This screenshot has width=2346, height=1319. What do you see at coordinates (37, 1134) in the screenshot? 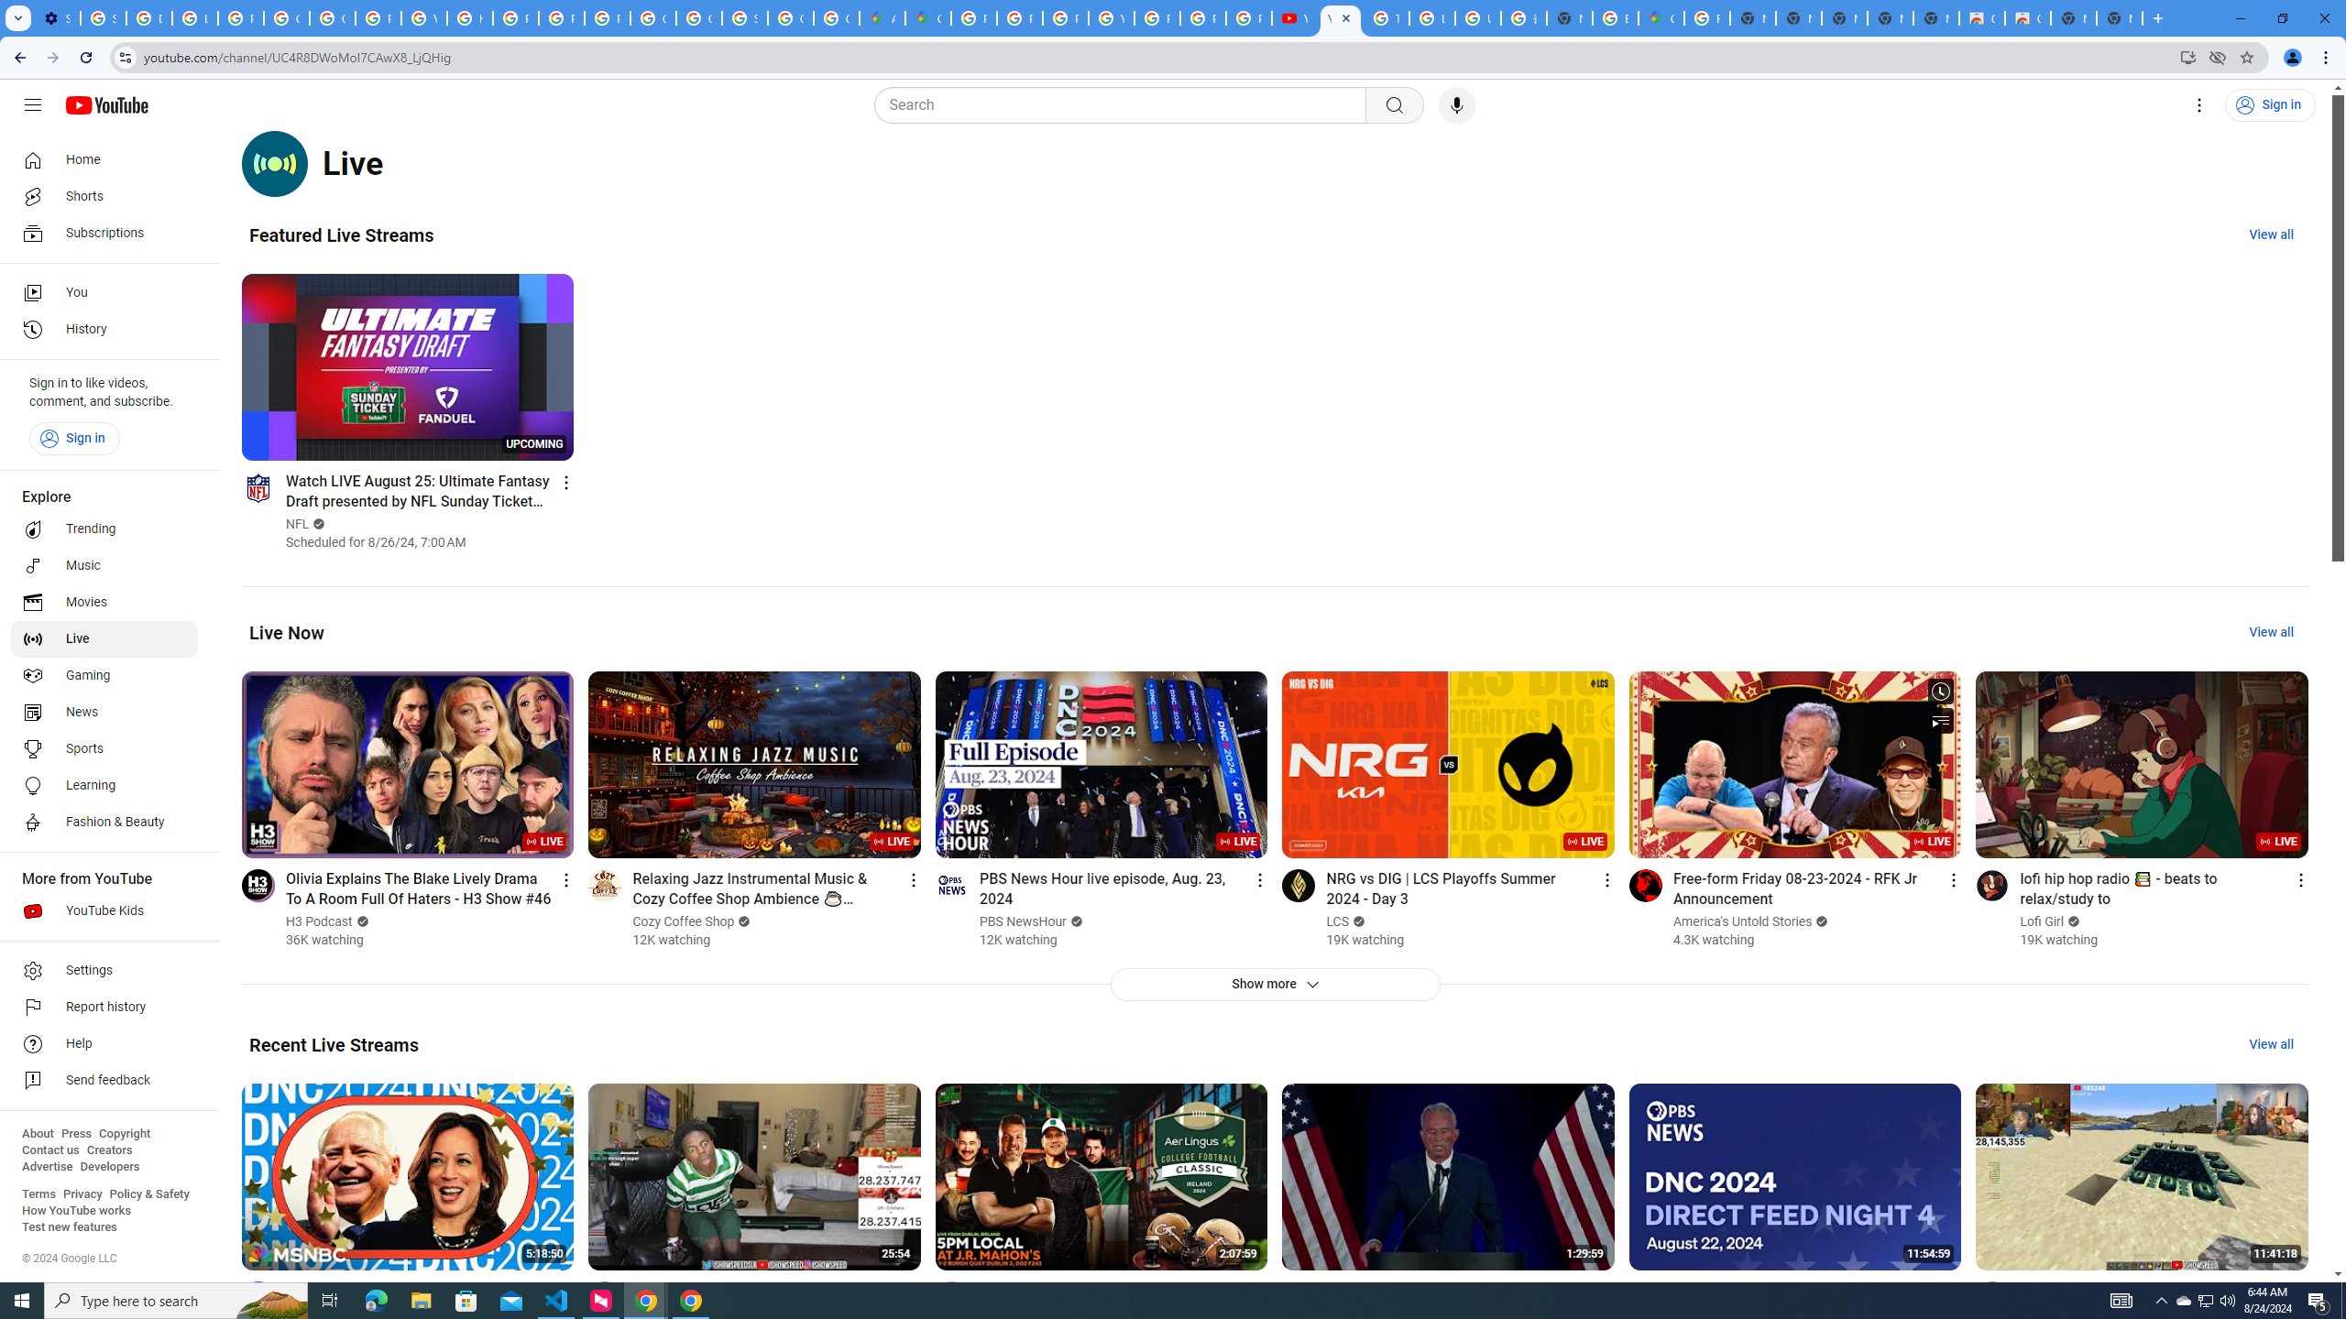
I see `About` at bounding box center [37, 1134].